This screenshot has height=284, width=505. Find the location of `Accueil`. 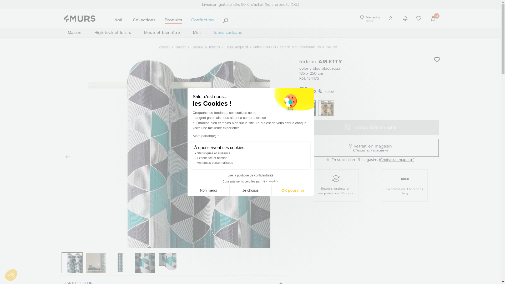

Accueil is located at coordinates (164, 47).